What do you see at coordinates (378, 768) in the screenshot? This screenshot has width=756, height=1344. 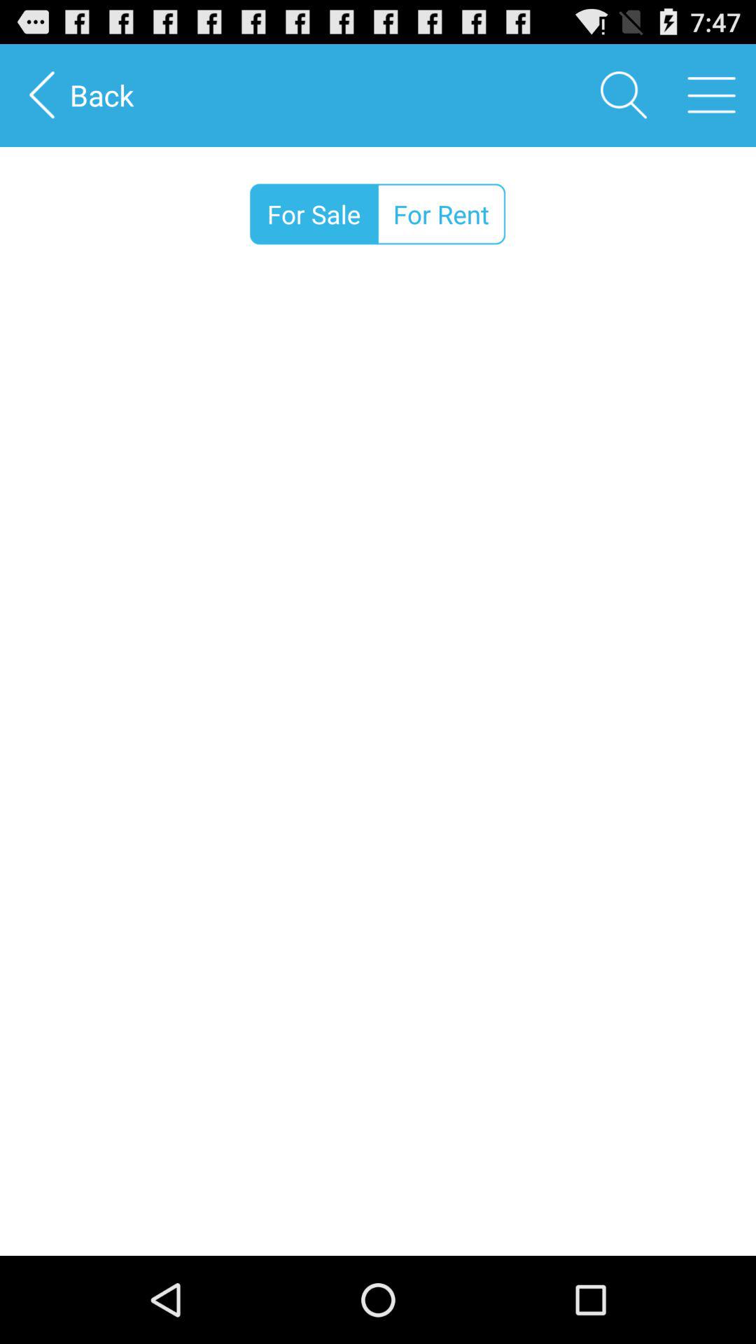 I see `turn on the item below the for sale` at bounding box center [378, 768].